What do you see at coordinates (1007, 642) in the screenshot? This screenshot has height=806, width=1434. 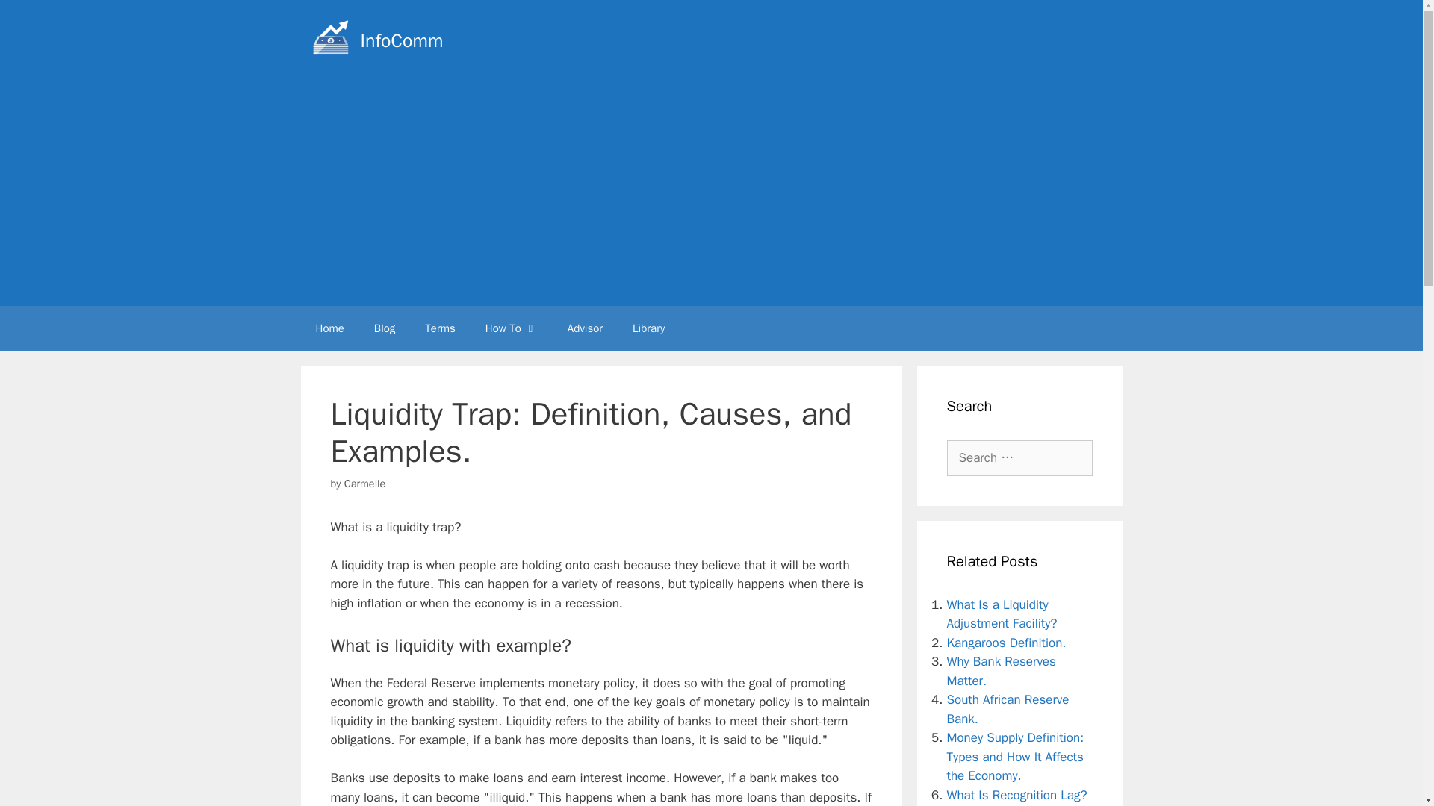 I see `Kangaroos Definition.` at bounding box center [1007, 642].